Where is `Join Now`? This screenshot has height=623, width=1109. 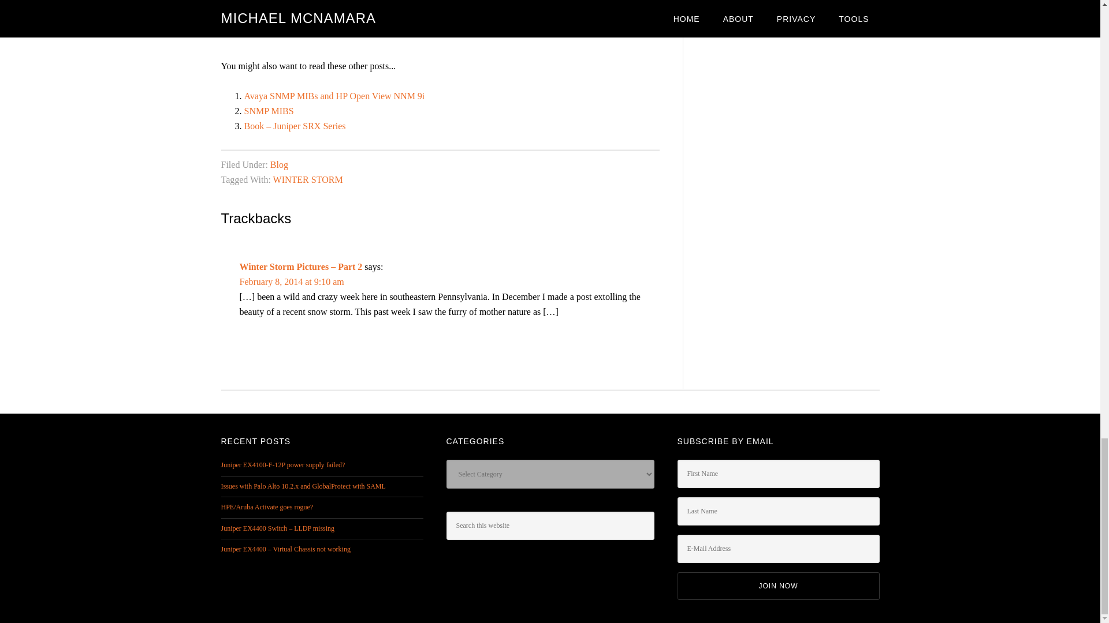 Join Now is located at coordinates (777, 586).